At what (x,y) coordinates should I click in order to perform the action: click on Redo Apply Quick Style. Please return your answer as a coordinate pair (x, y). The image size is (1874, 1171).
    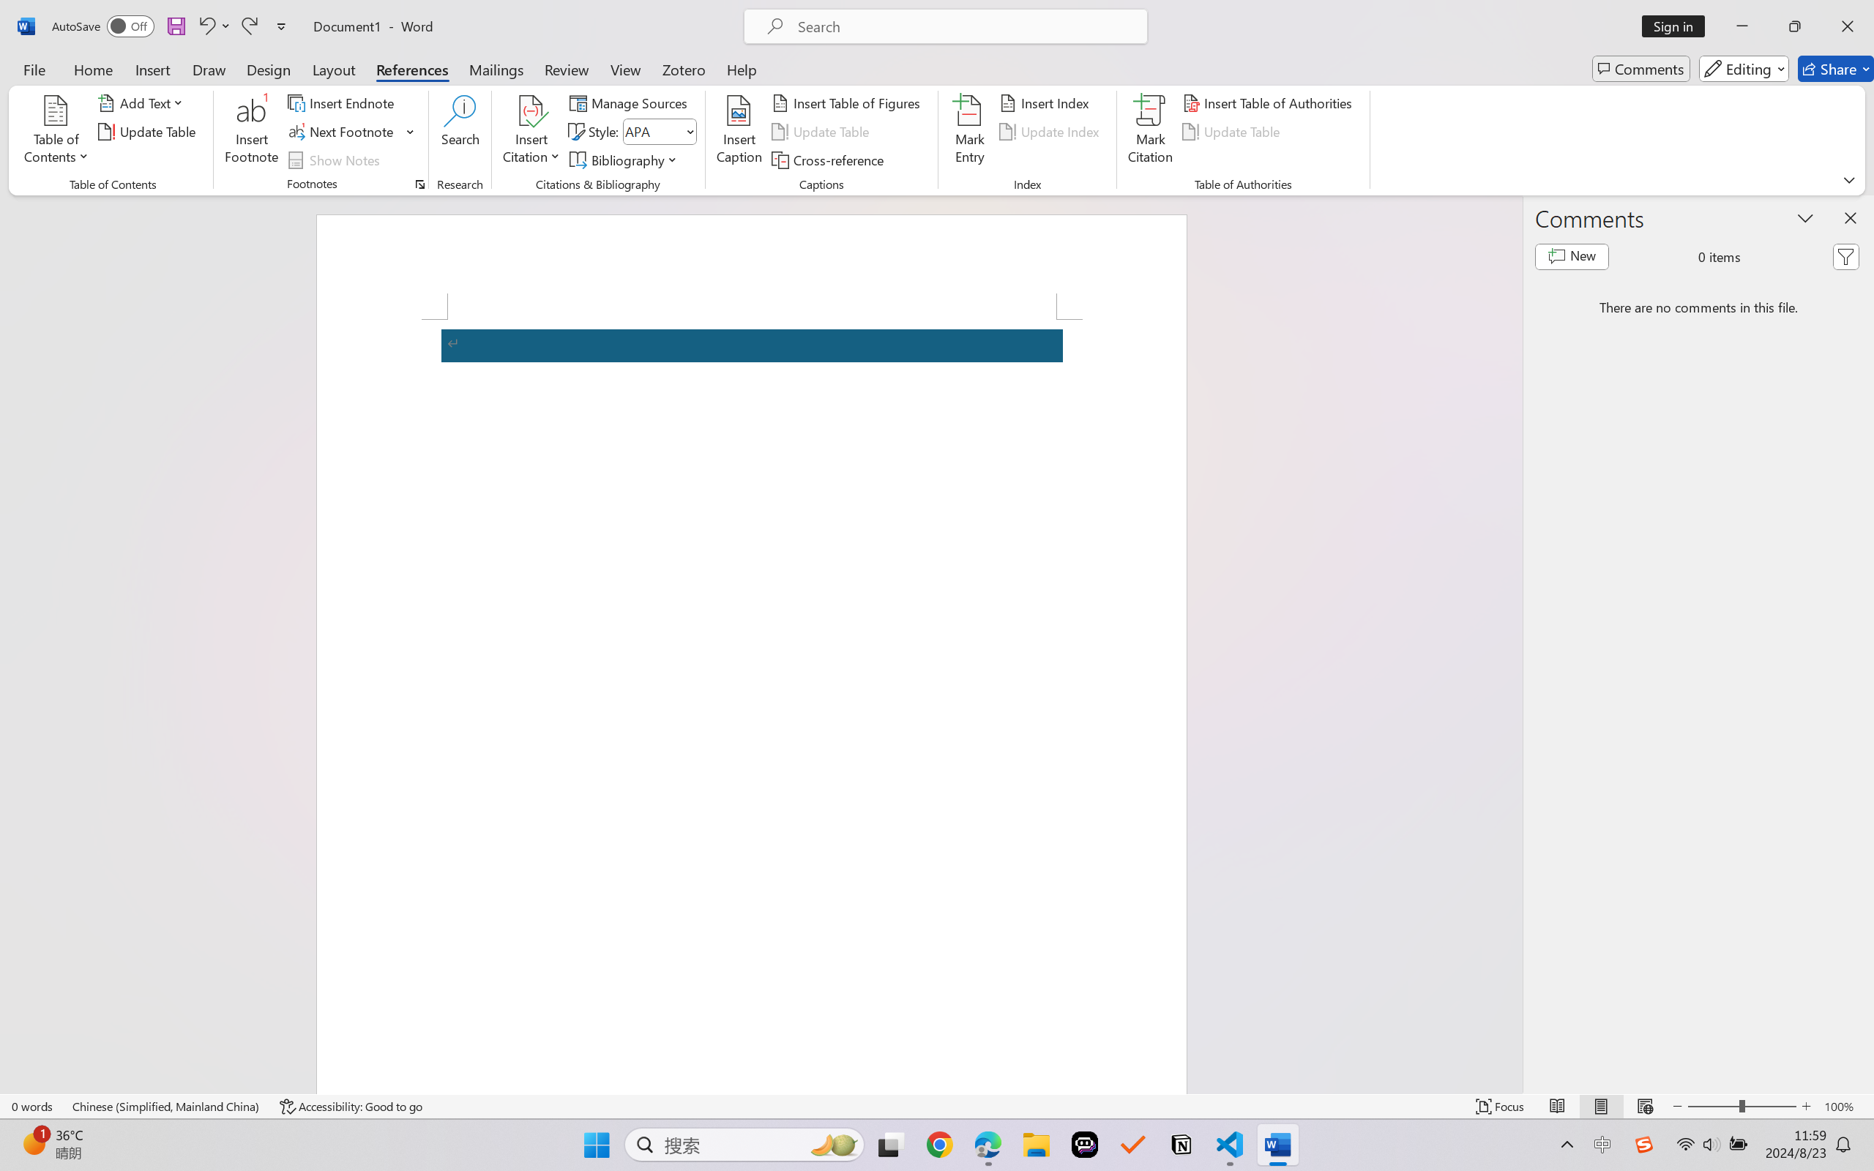
    Looking at the image, I should click on (249, 26).